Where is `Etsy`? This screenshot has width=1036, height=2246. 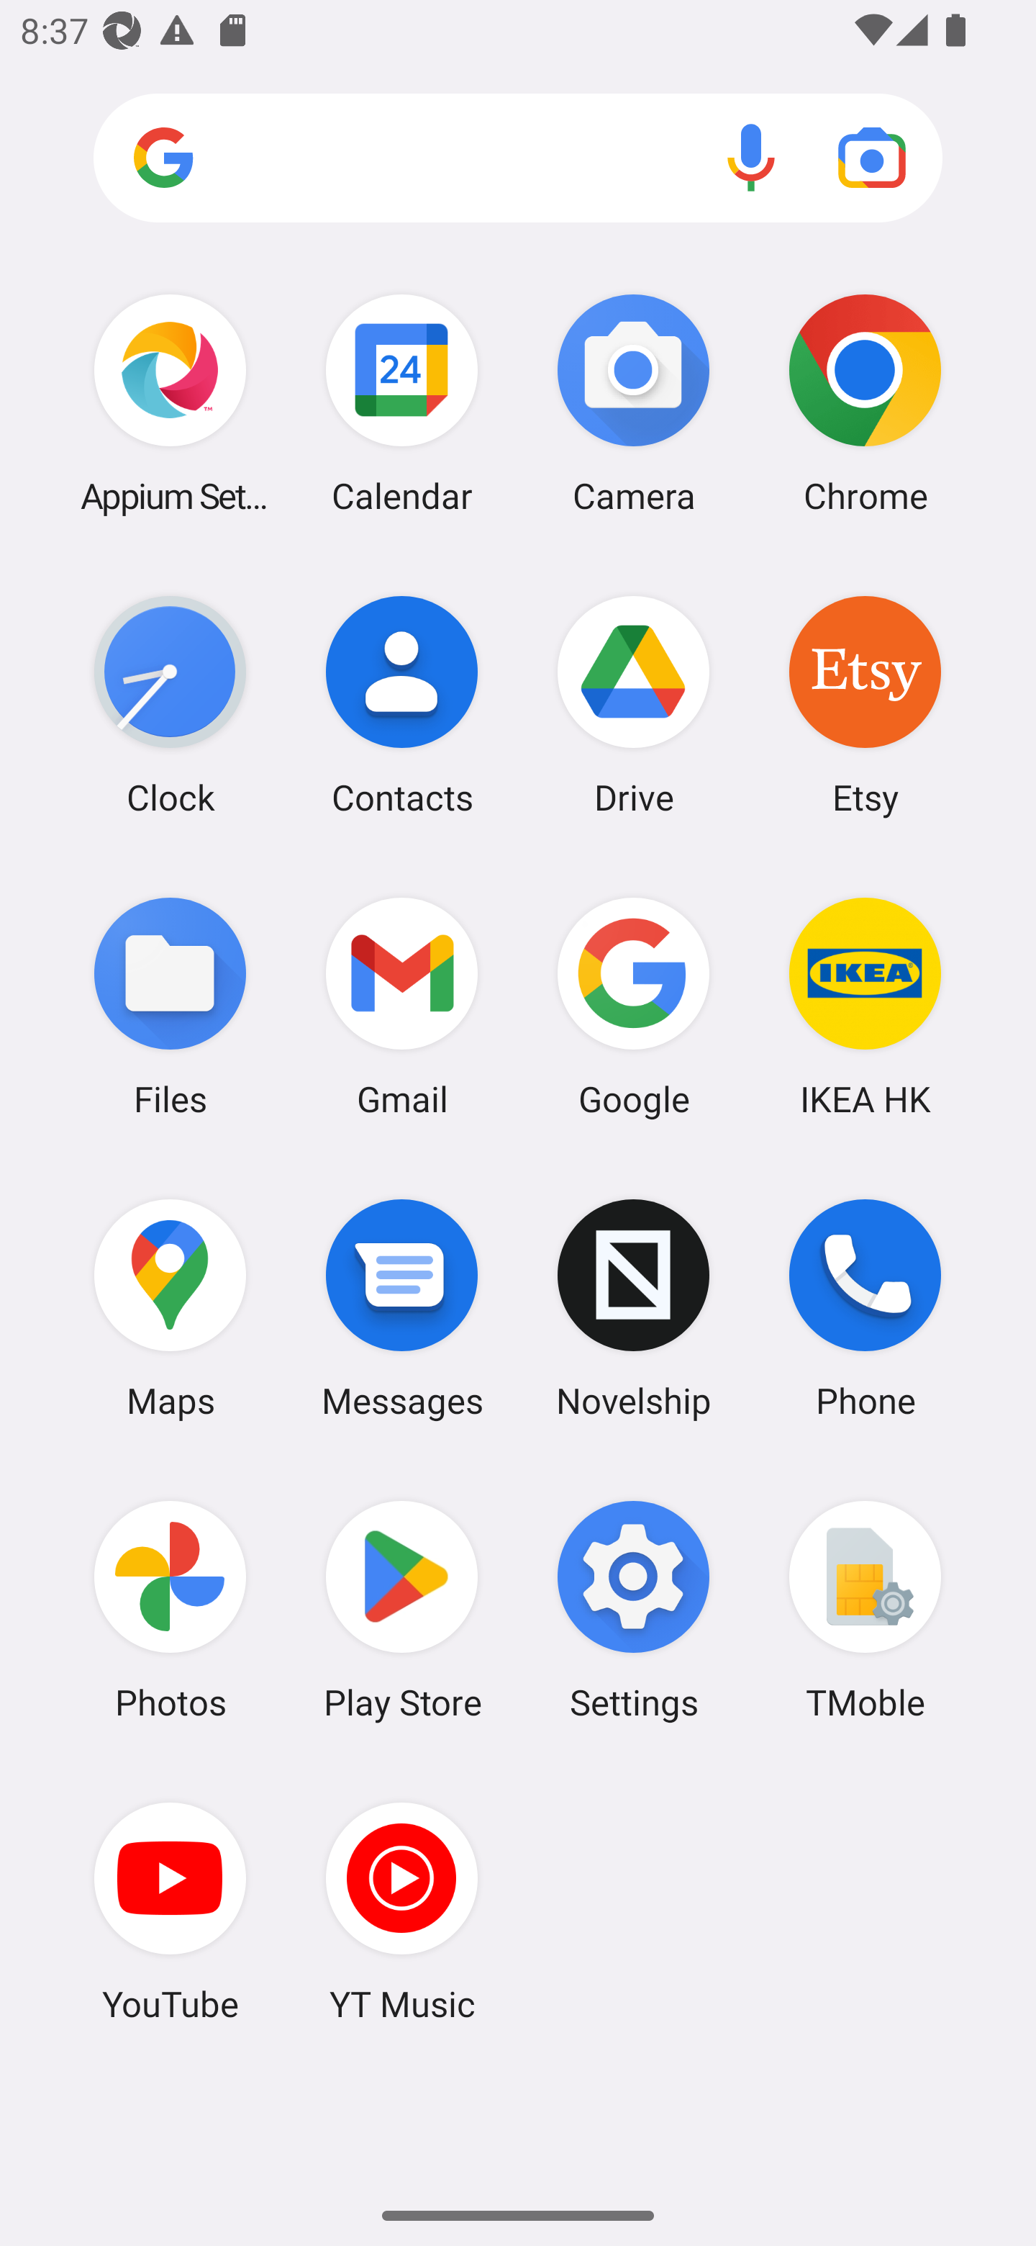 Etsy is located at coordinates (865, 705).